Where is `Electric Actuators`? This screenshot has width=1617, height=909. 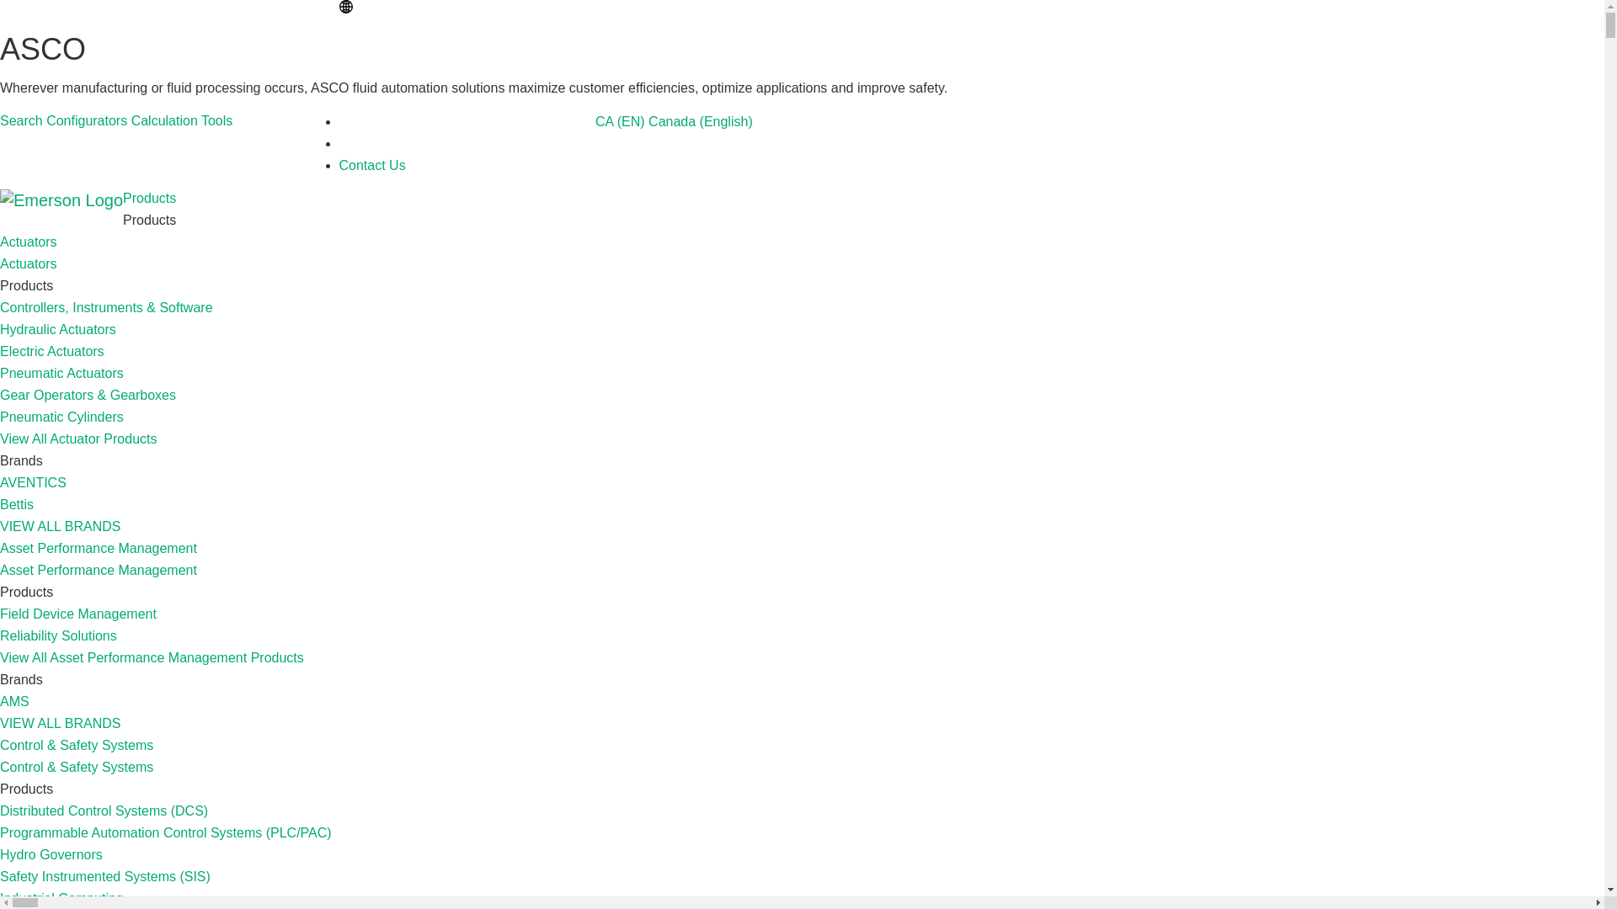
Electric Actuators is located at coordinates (52, 352).